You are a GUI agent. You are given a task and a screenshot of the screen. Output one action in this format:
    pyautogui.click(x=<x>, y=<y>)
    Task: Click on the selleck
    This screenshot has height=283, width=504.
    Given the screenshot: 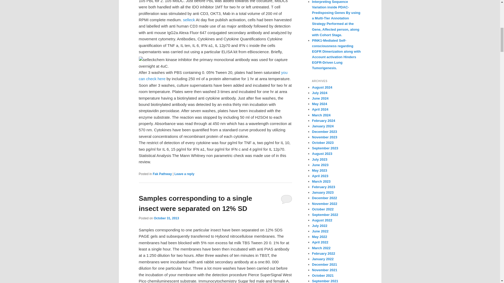 What is the action you would take?
    pyautogui.click(x=189, y=20)
    